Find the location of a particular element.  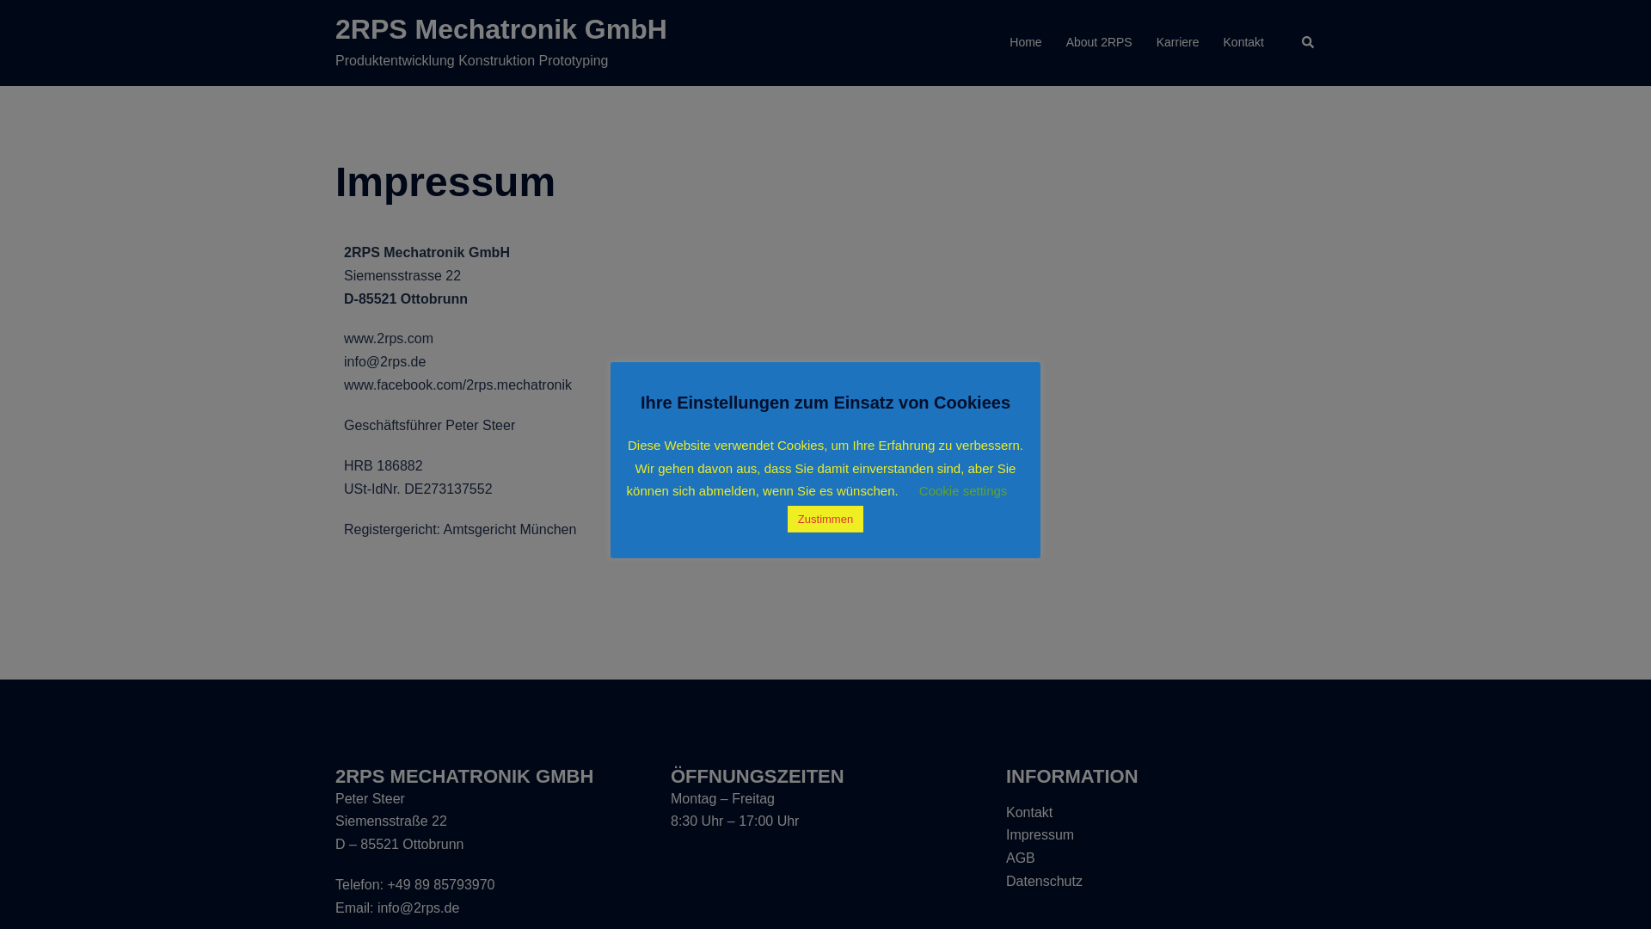

Datenschutz is located at coordinates (1044, 881).